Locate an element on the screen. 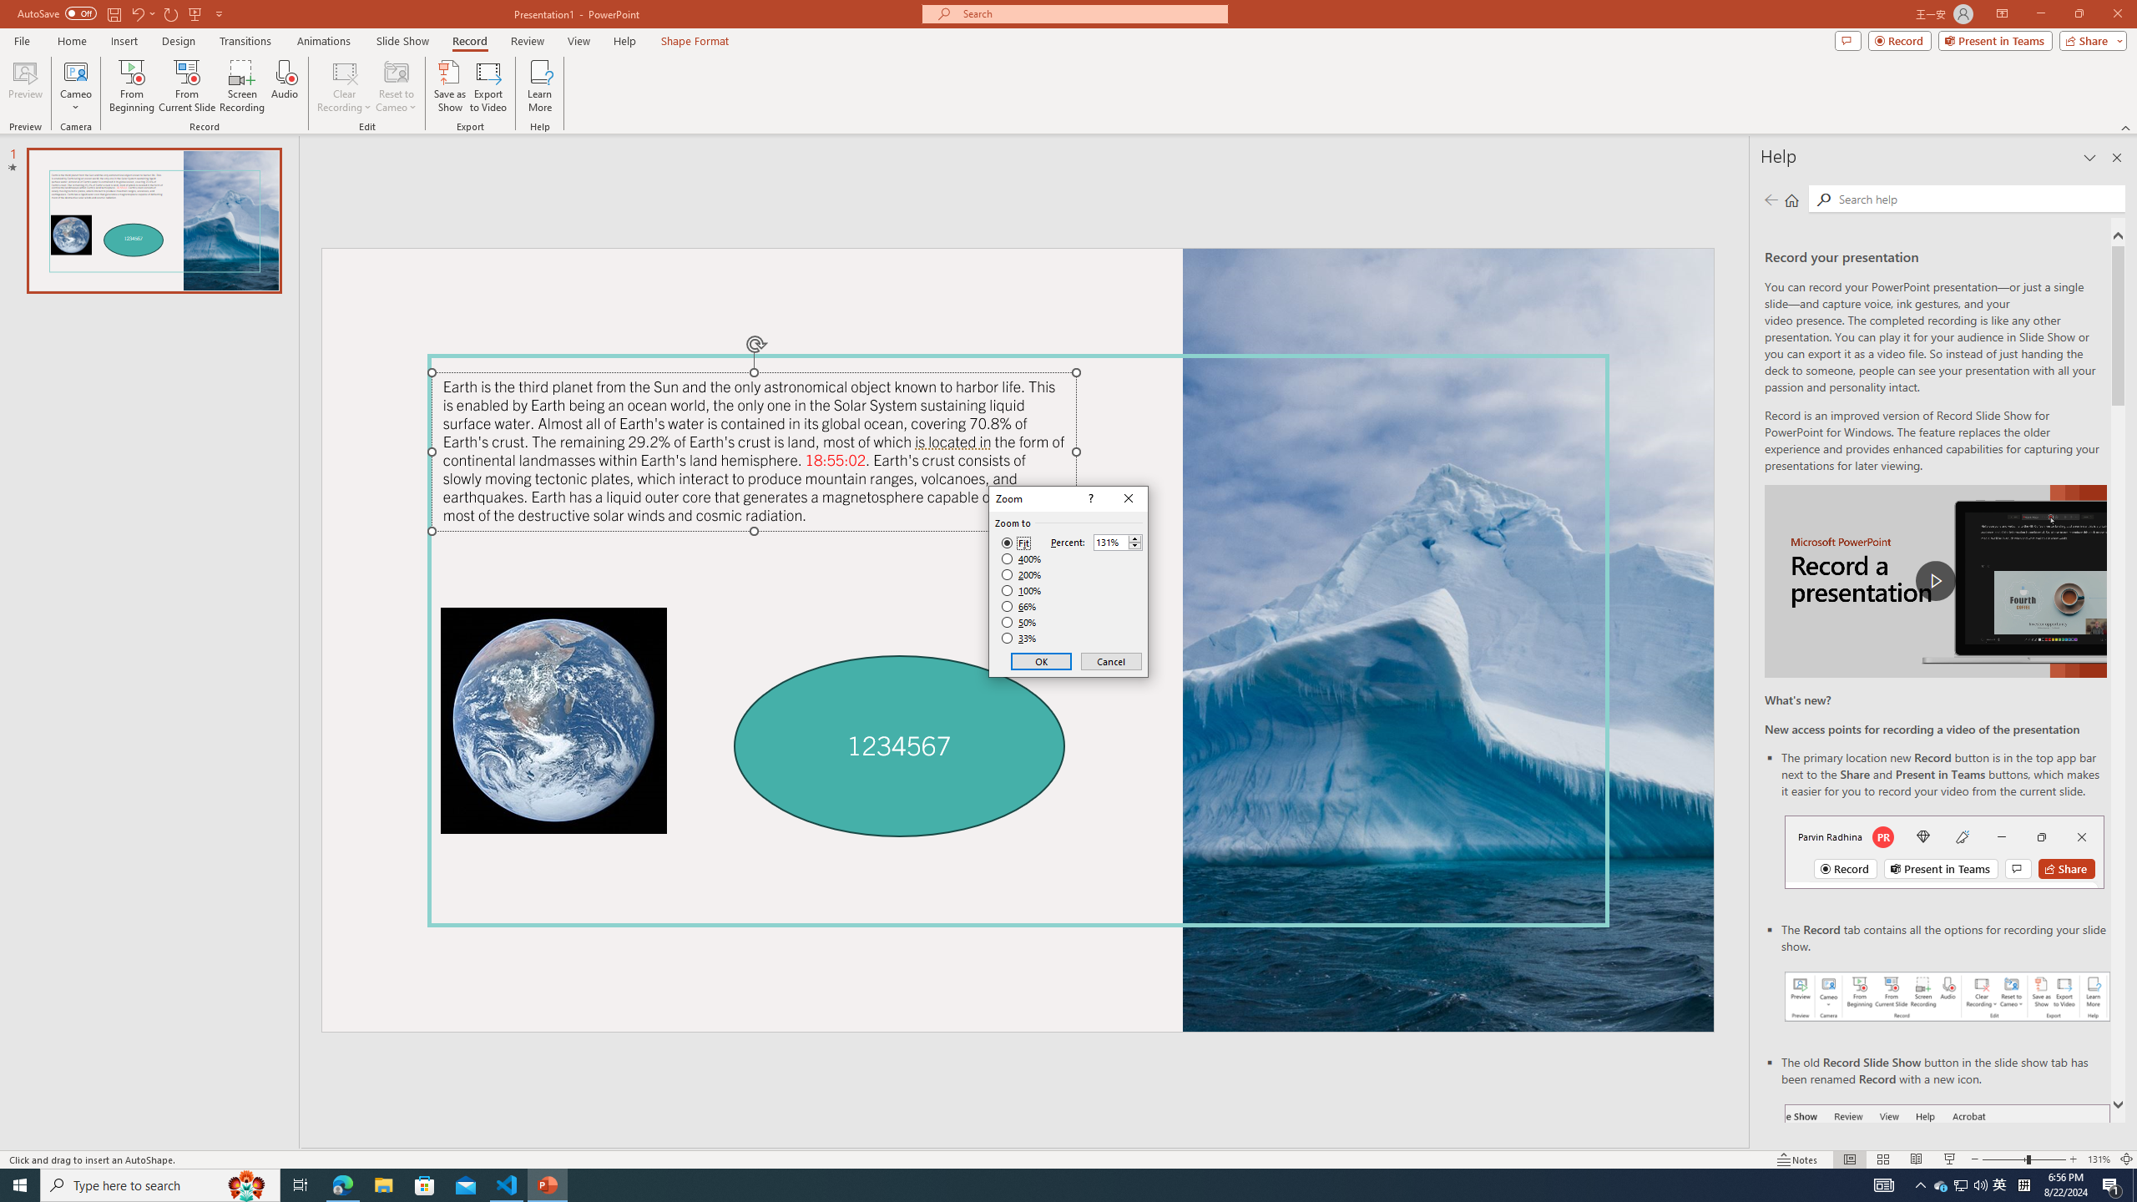  Percent is located at coordinates (1119, 542).